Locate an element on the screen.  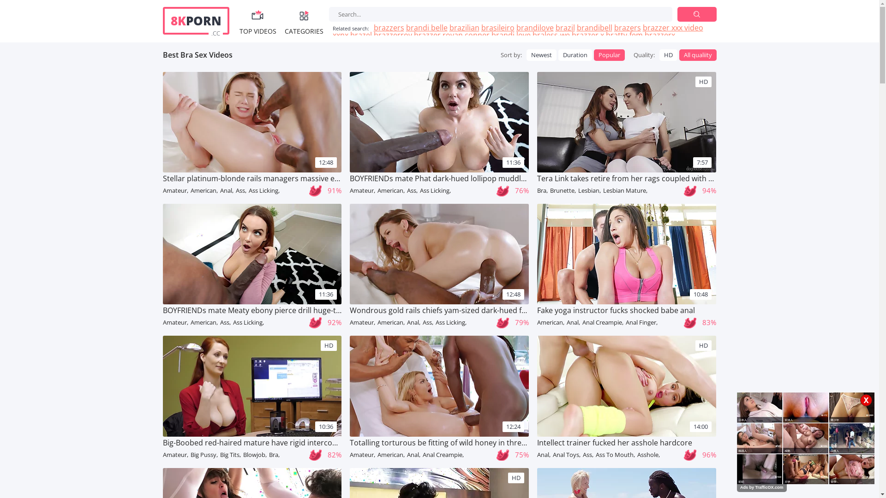
Anal is located at coordinates (413, 455).